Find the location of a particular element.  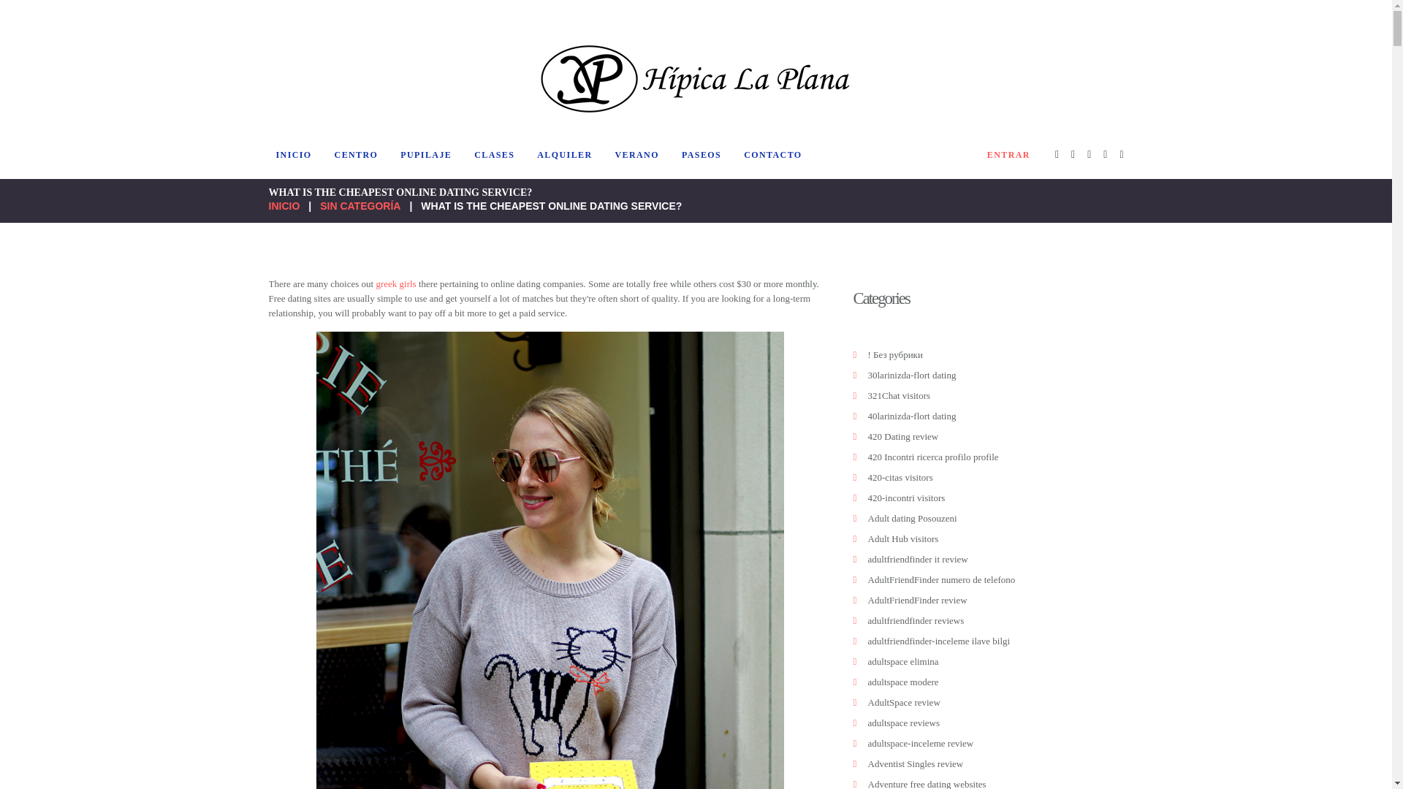

ENTRAR is located at coordinates (1008, 155).